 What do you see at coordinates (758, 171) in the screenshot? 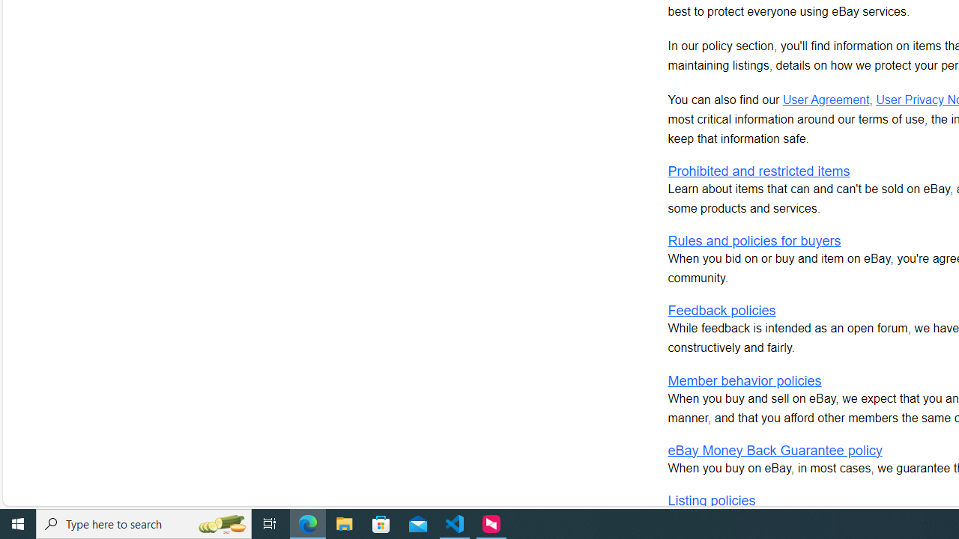
I see `Prohibited and restricted items` at bounding box center [758, 171].